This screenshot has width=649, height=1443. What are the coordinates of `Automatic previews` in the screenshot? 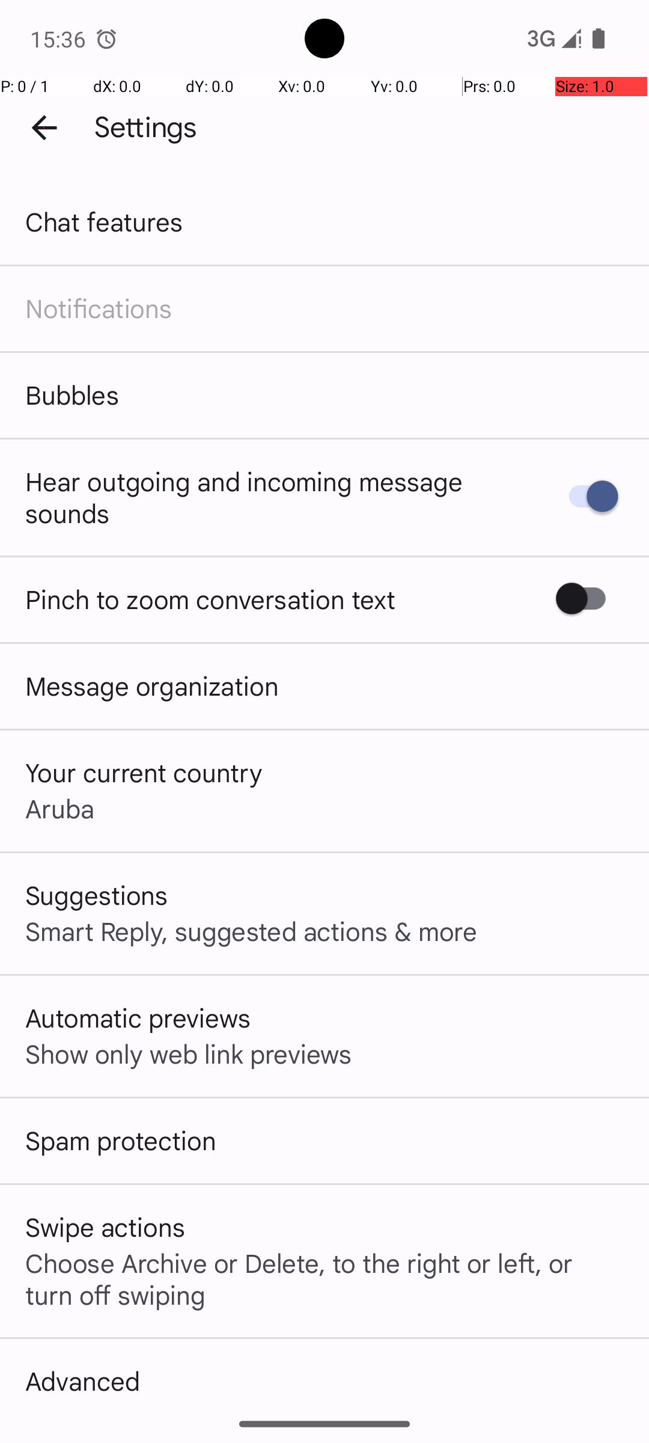 It's located at (138, 1017).